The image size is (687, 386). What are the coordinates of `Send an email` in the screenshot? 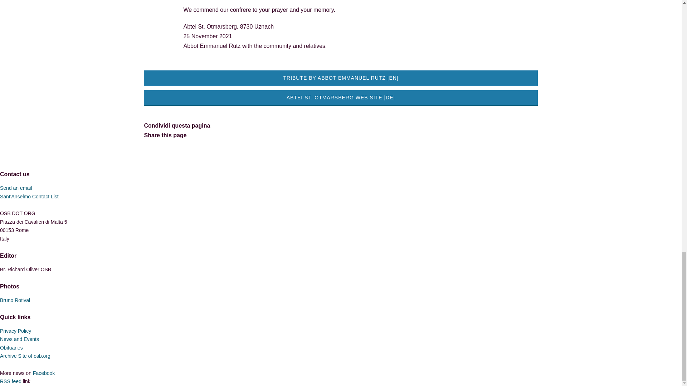 It's located at (16, 188).